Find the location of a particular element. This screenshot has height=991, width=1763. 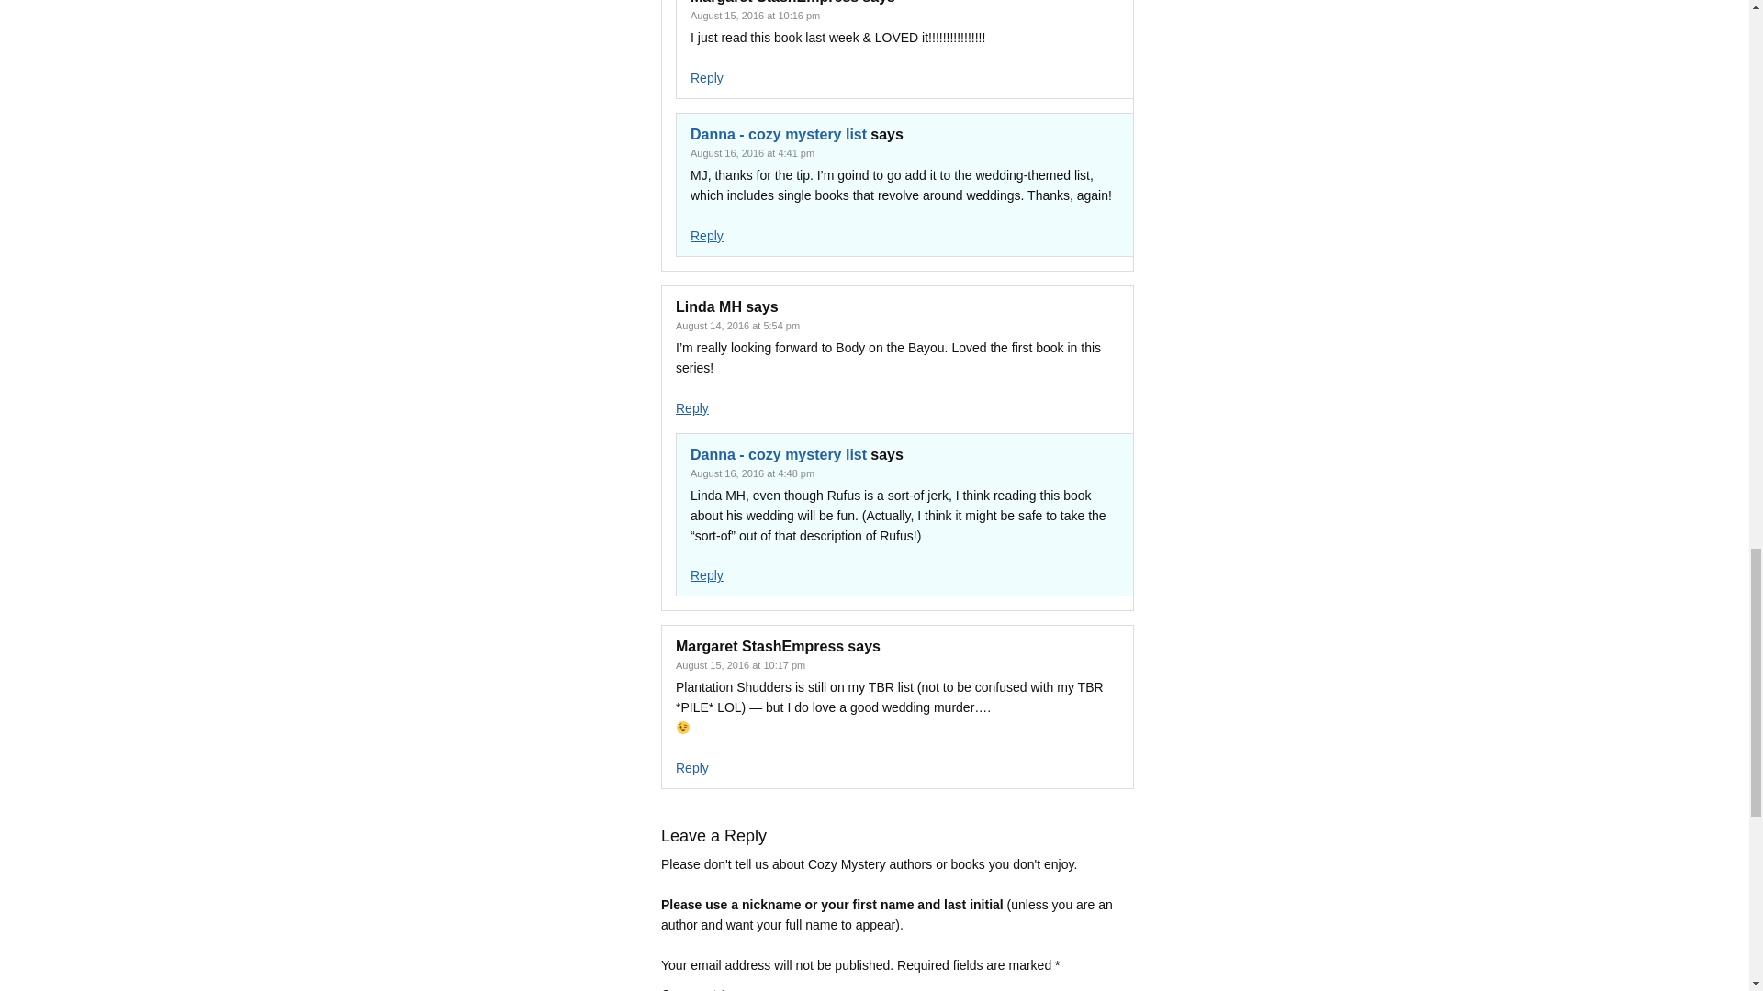

Reply is located at coordinates (691, 767).